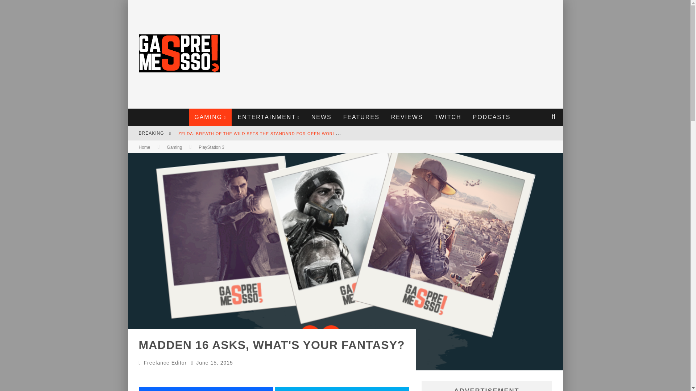 Image resolution: width=696 pixels, height=391 pixels. What do you see at coordinates (427, 54) in the screenshot?
I see `Advertisement` at bounding box center [427, 54].